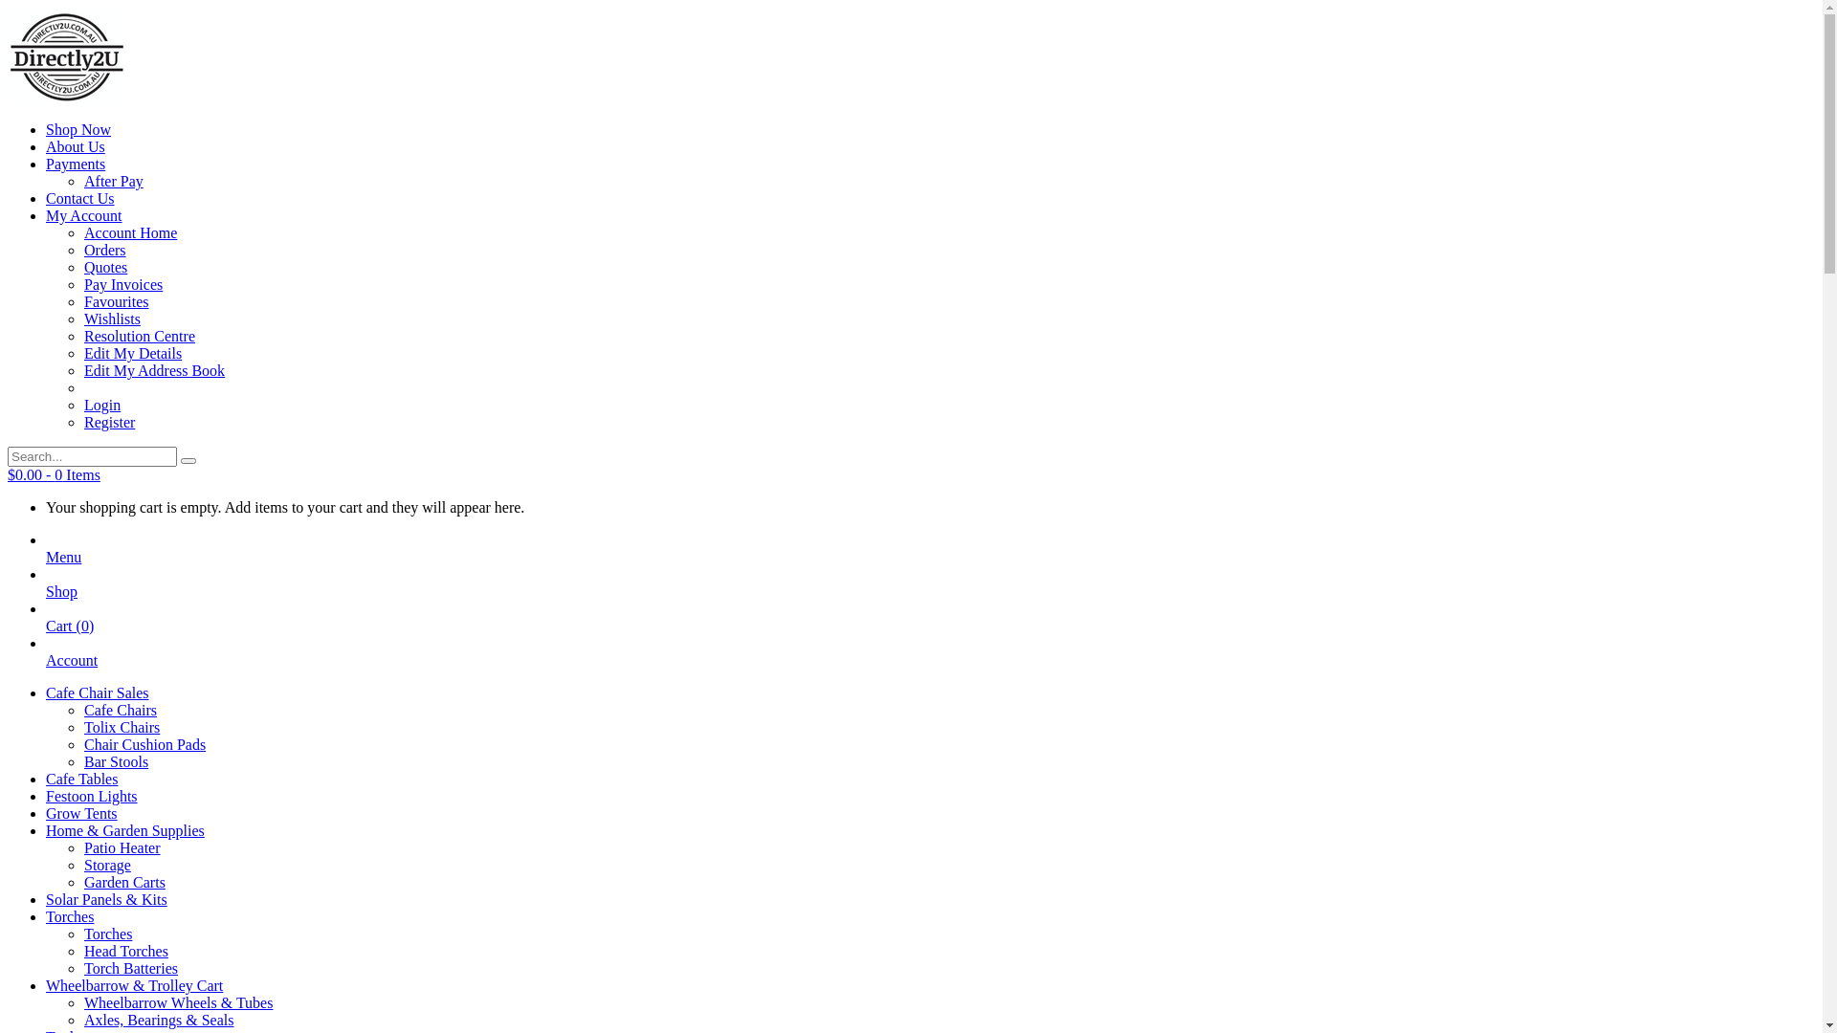  I want to click on Tolix Chairs, so click(122, 727).